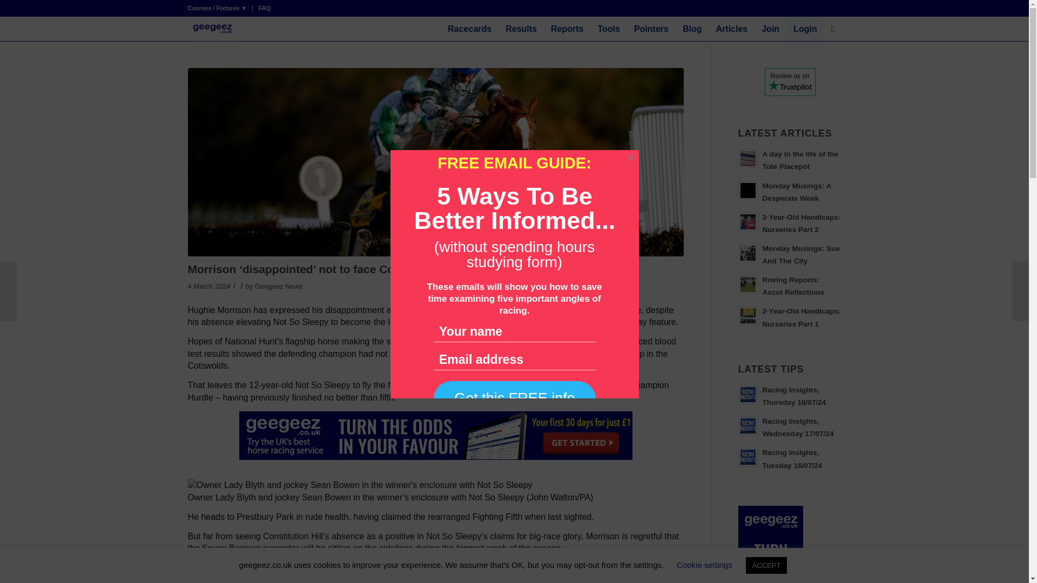 Image resolution: width=1037 pixels, height=583 pixels. I want to click on Tools, so click(608, 29).